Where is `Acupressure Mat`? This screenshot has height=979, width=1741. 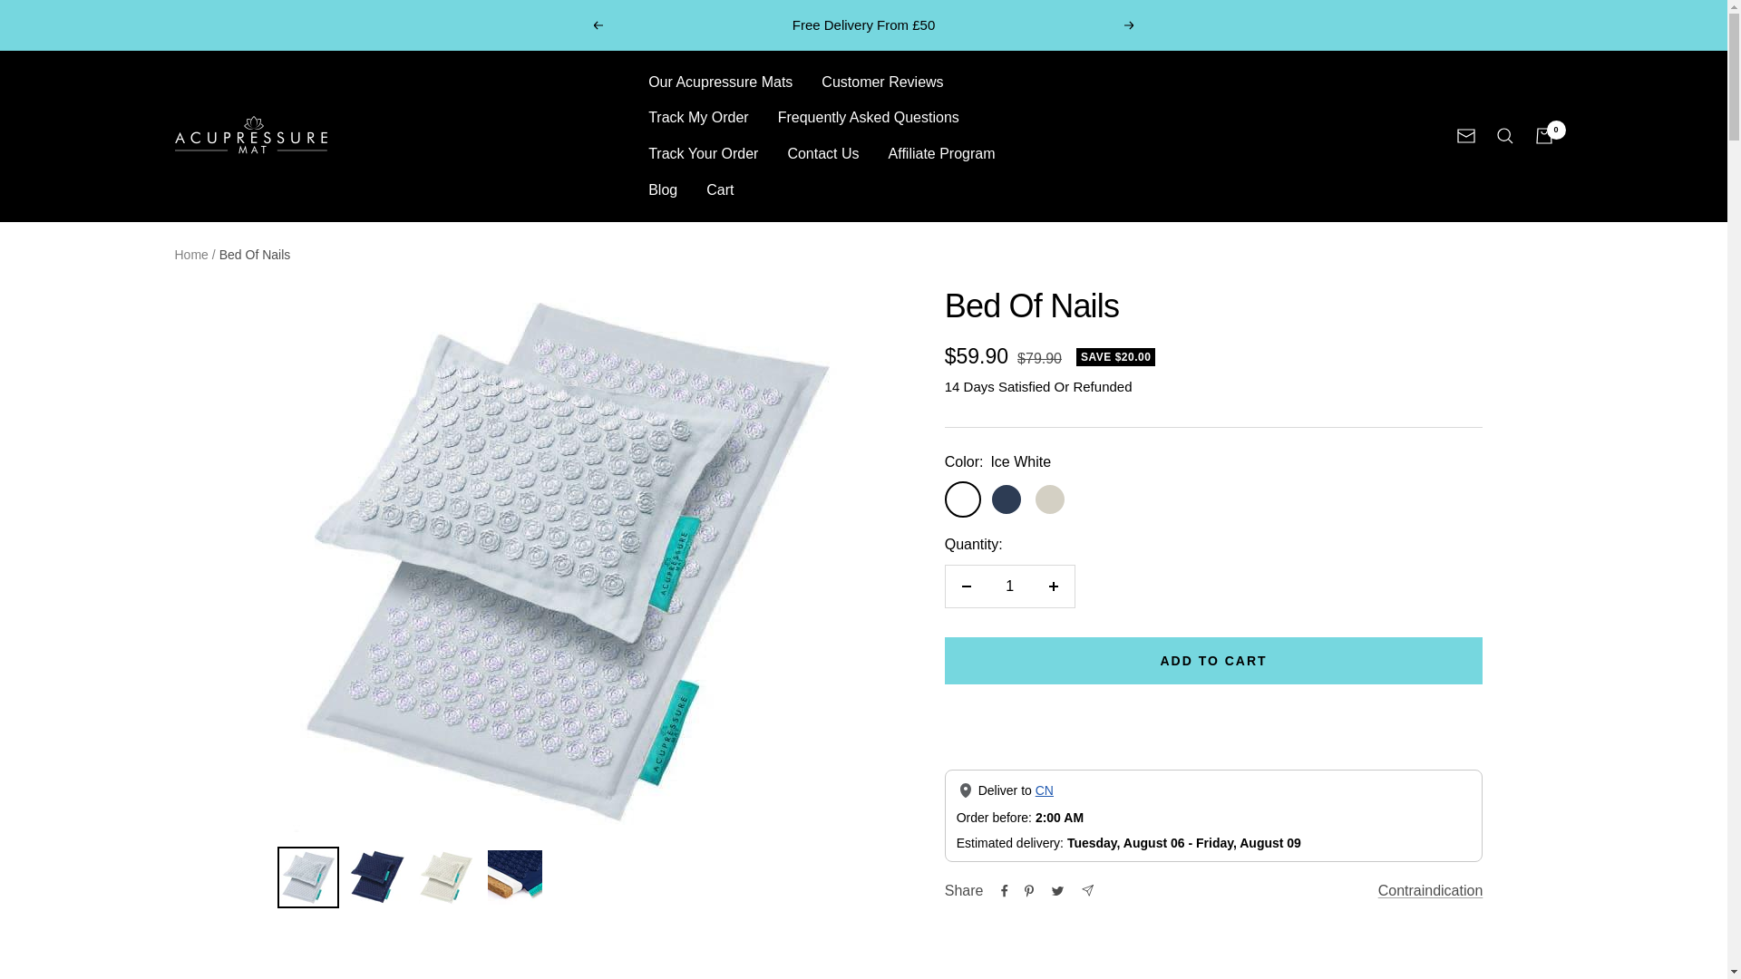
Acupressure Mat is located at coordinates (253, 136).